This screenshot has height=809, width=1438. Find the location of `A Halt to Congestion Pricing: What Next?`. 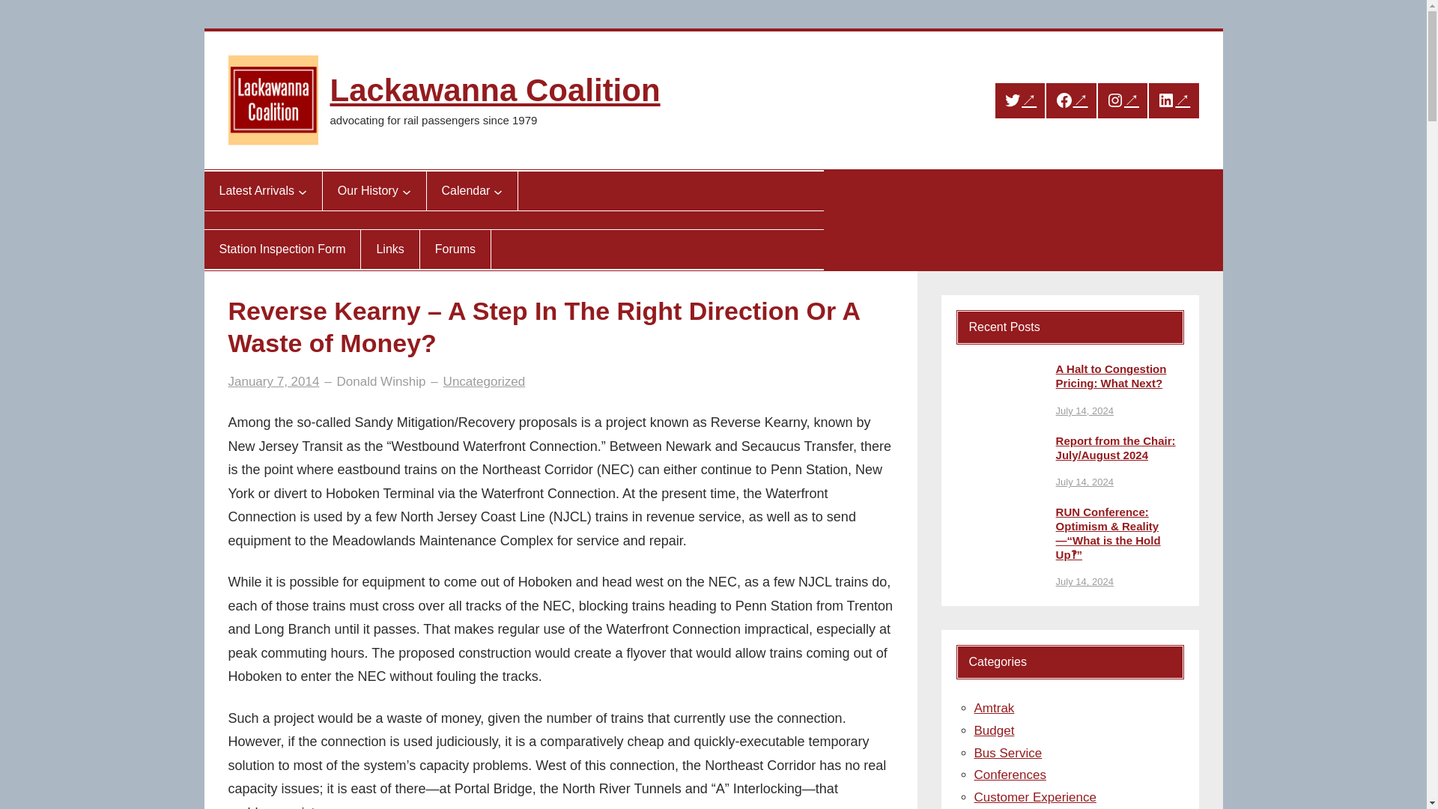

A Halt to Congestion Pricing: What Next? is located at coordinates (1119, 376).